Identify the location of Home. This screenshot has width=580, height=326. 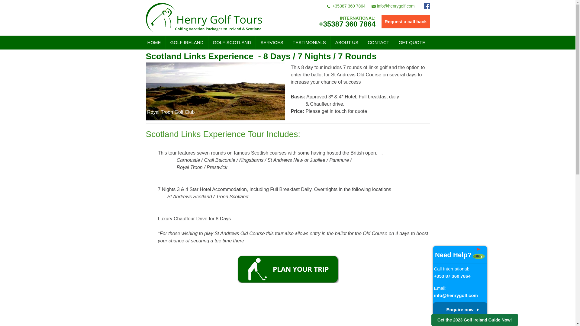
(154, 42).